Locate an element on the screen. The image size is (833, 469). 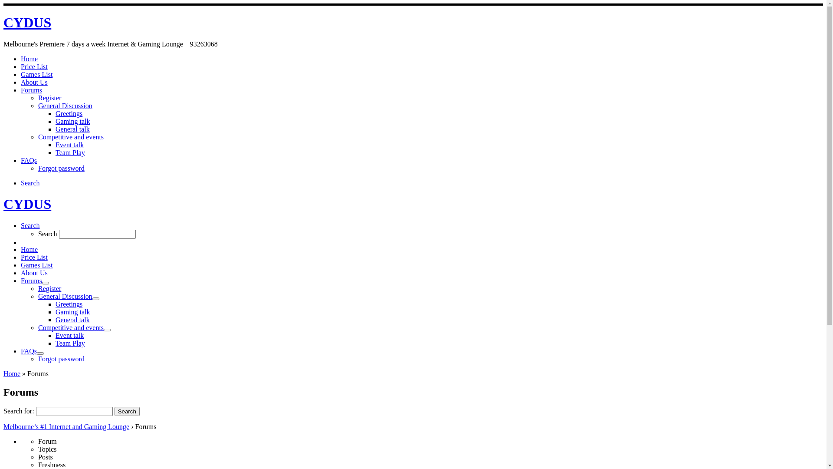
General talk is located at coordinates (73, 320).